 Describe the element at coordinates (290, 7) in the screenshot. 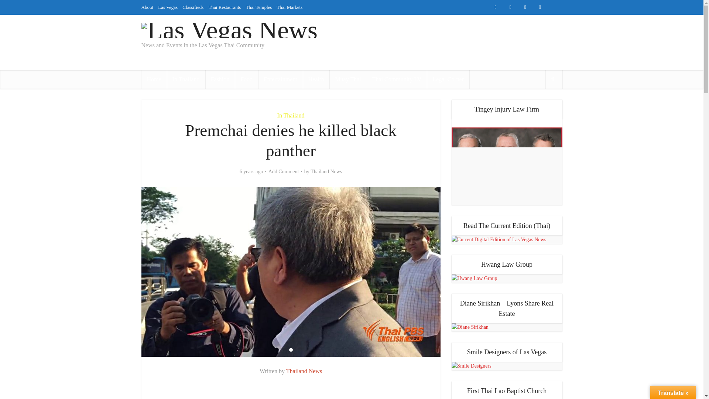

I see `Thai Markets` at that location.